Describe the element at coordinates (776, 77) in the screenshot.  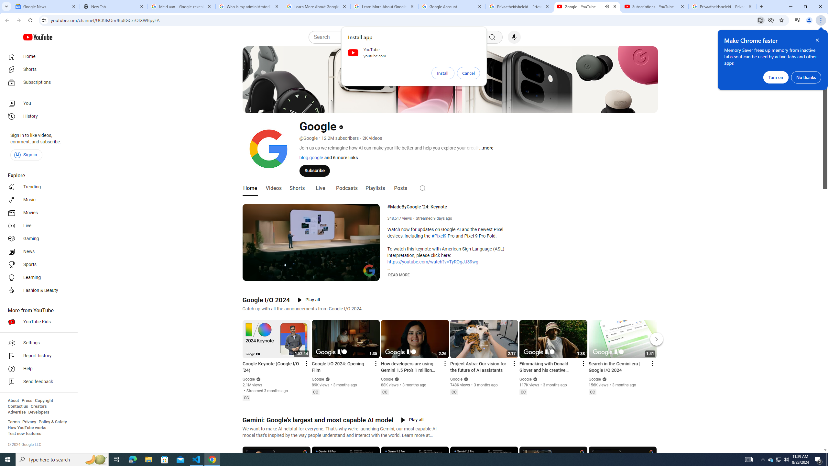
I see `Turn on` at that location.